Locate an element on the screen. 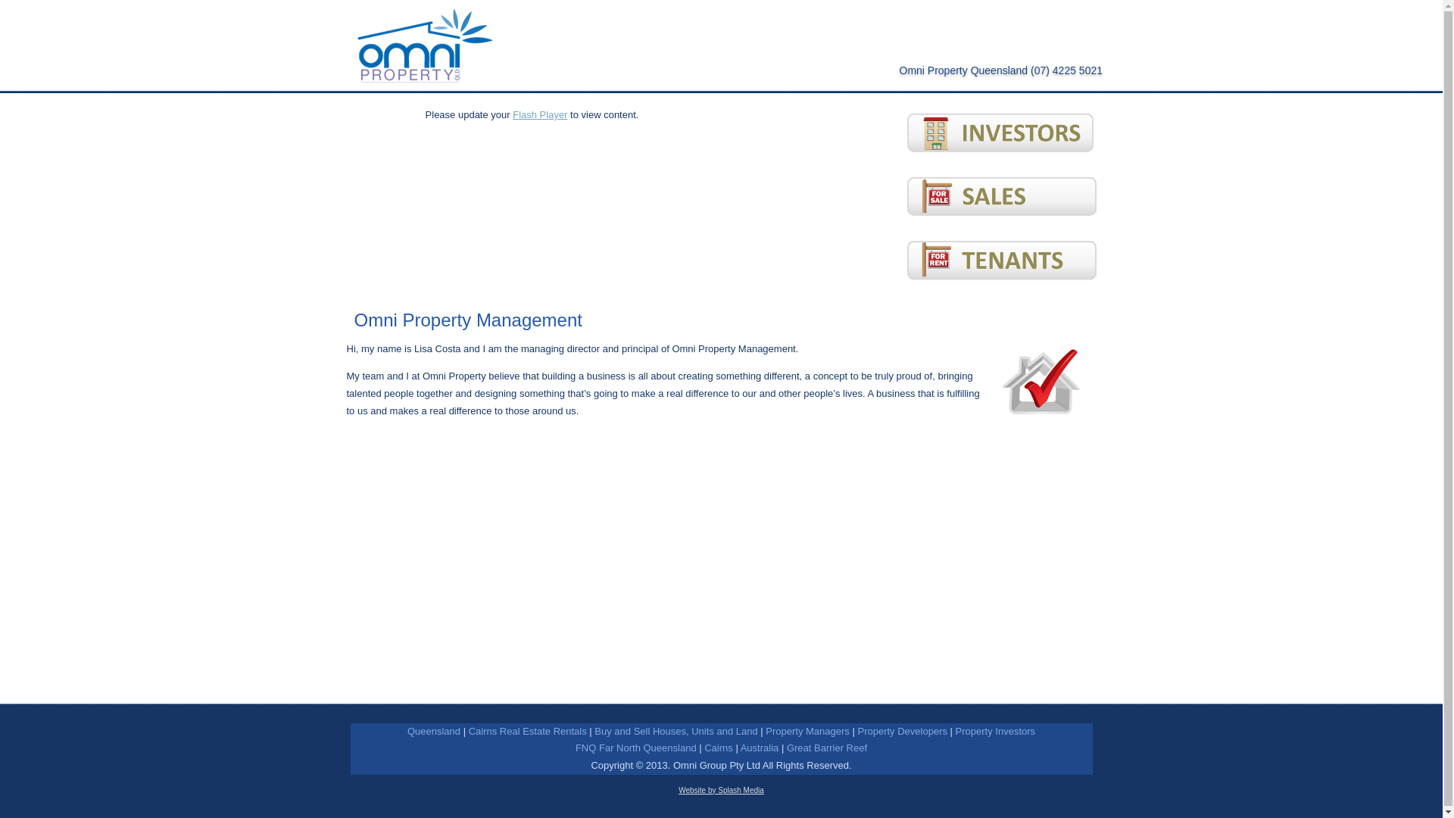  Sales is located at coordinates (1002, 200).